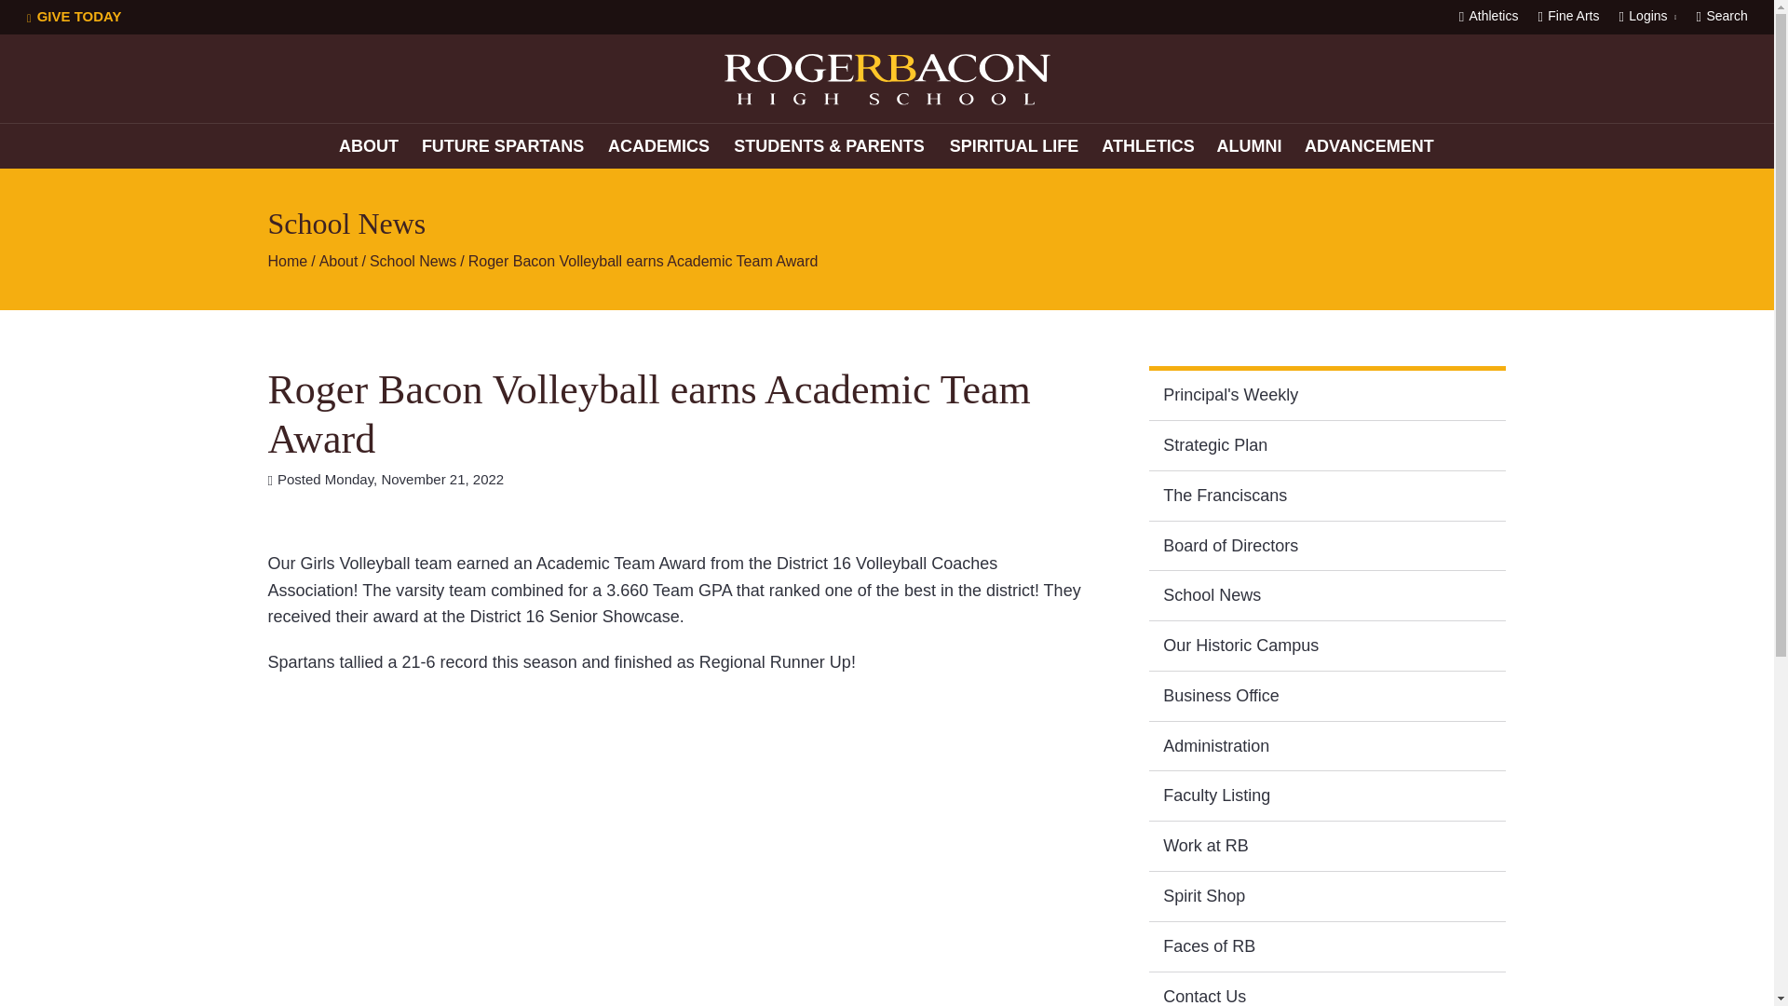  What do you see at coordinates (1647, 17) in the screenshot?
I see `Logins` at bounding box center [1647, 17].